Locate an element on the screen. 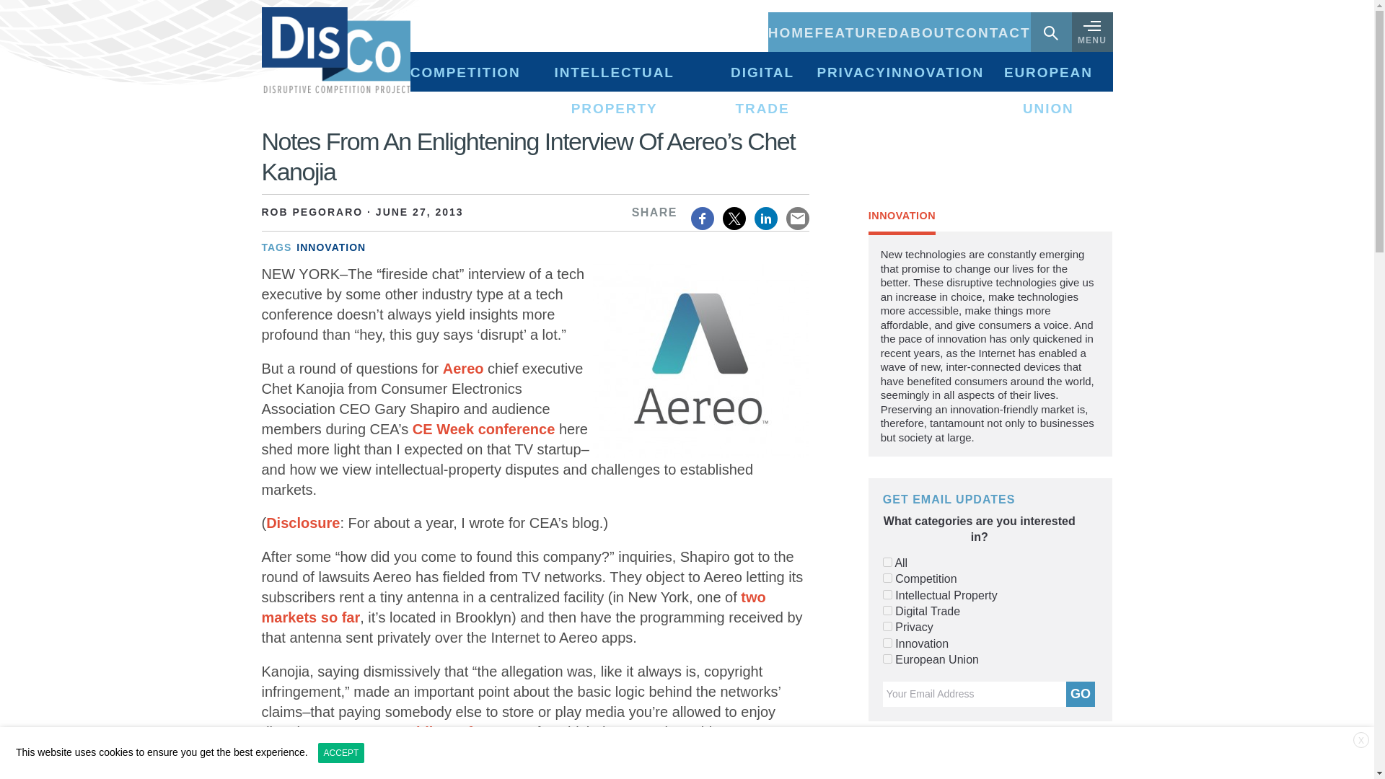 This screenshot has width=1385, height=779. Go is located at coordinates (1081, 694).